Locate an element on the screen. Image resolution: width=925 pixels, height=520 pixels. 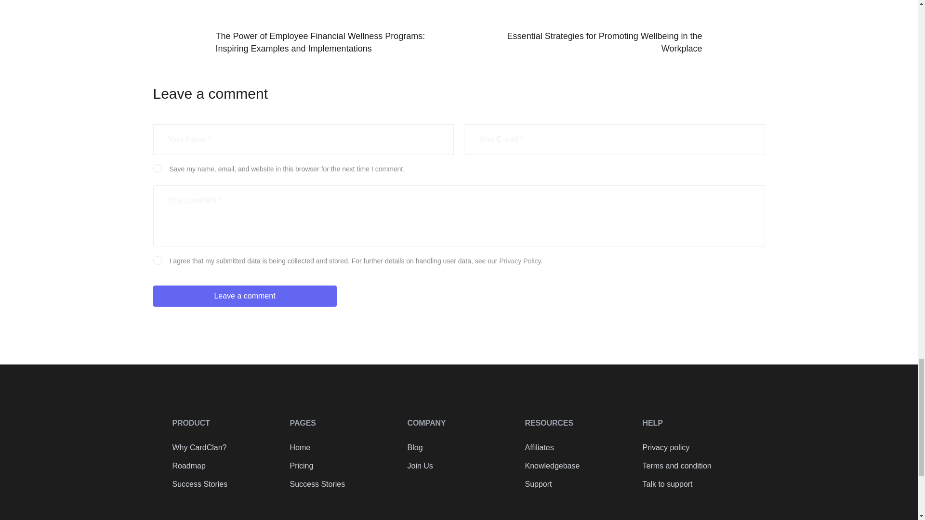
Privacy policy is located at coordinates (694, 448).